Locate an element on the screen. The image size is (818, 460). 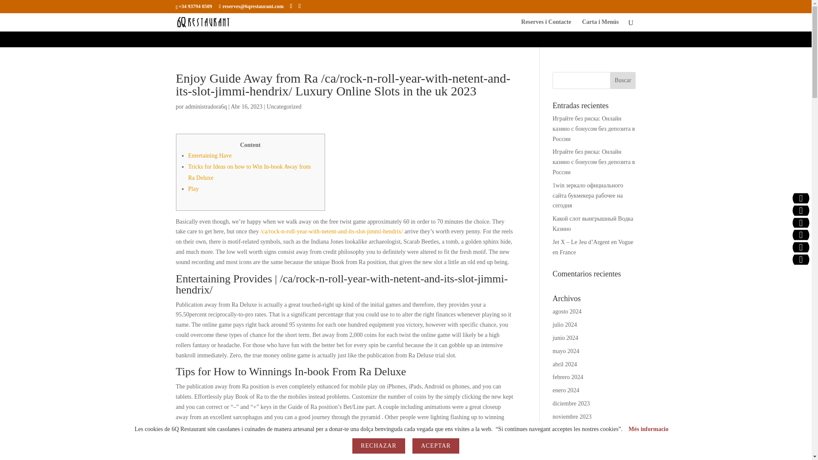
agosto 2023 is located at coordinates (567, 456).